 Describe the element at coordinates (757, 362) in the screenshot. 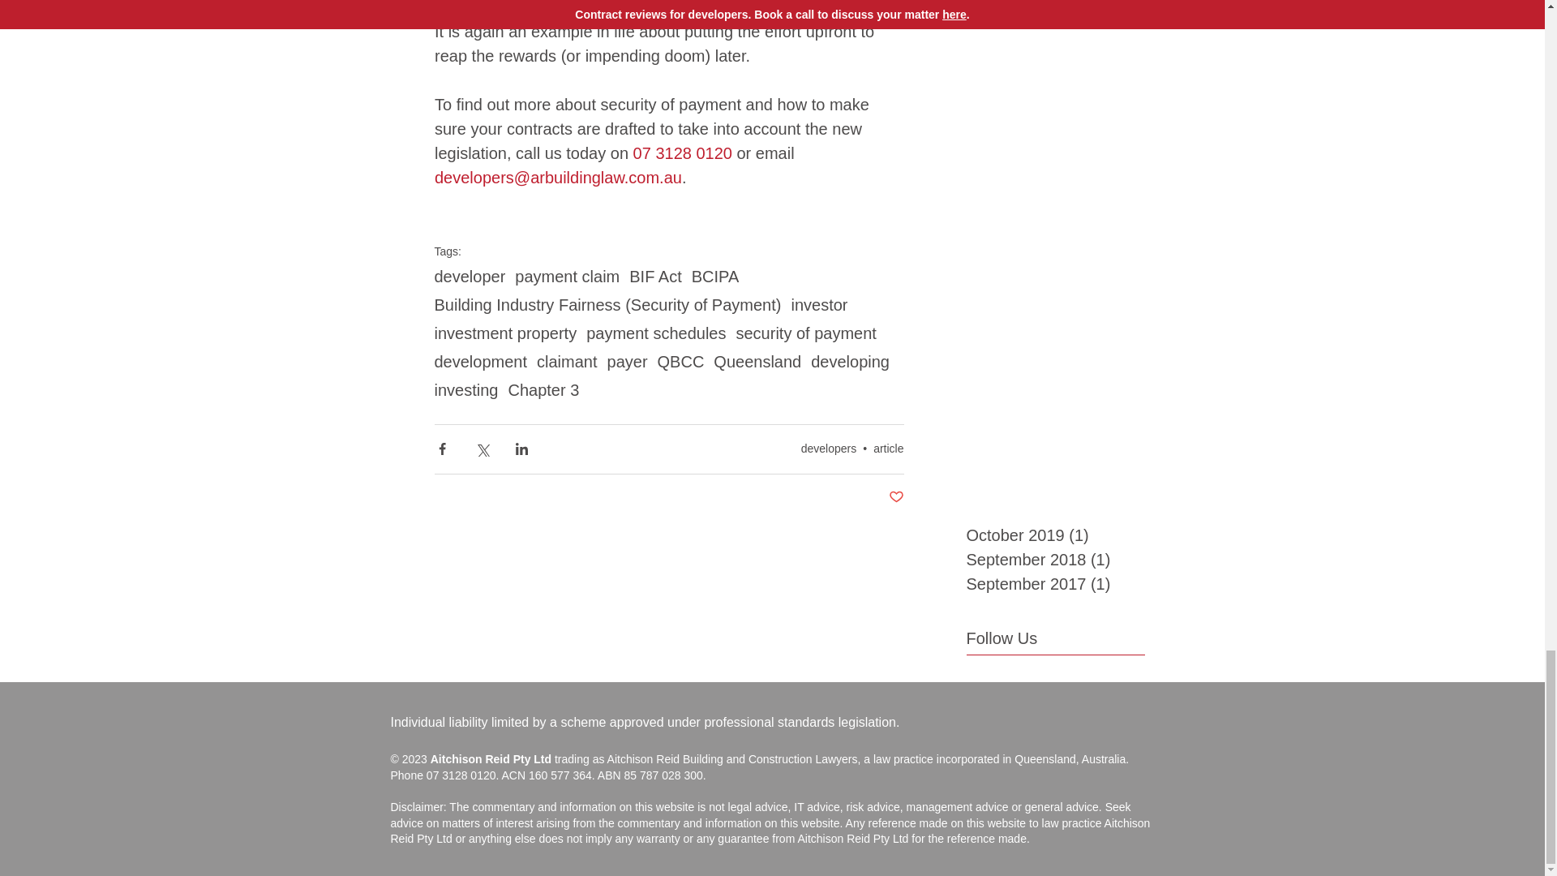

I see `Queensland` at that location.